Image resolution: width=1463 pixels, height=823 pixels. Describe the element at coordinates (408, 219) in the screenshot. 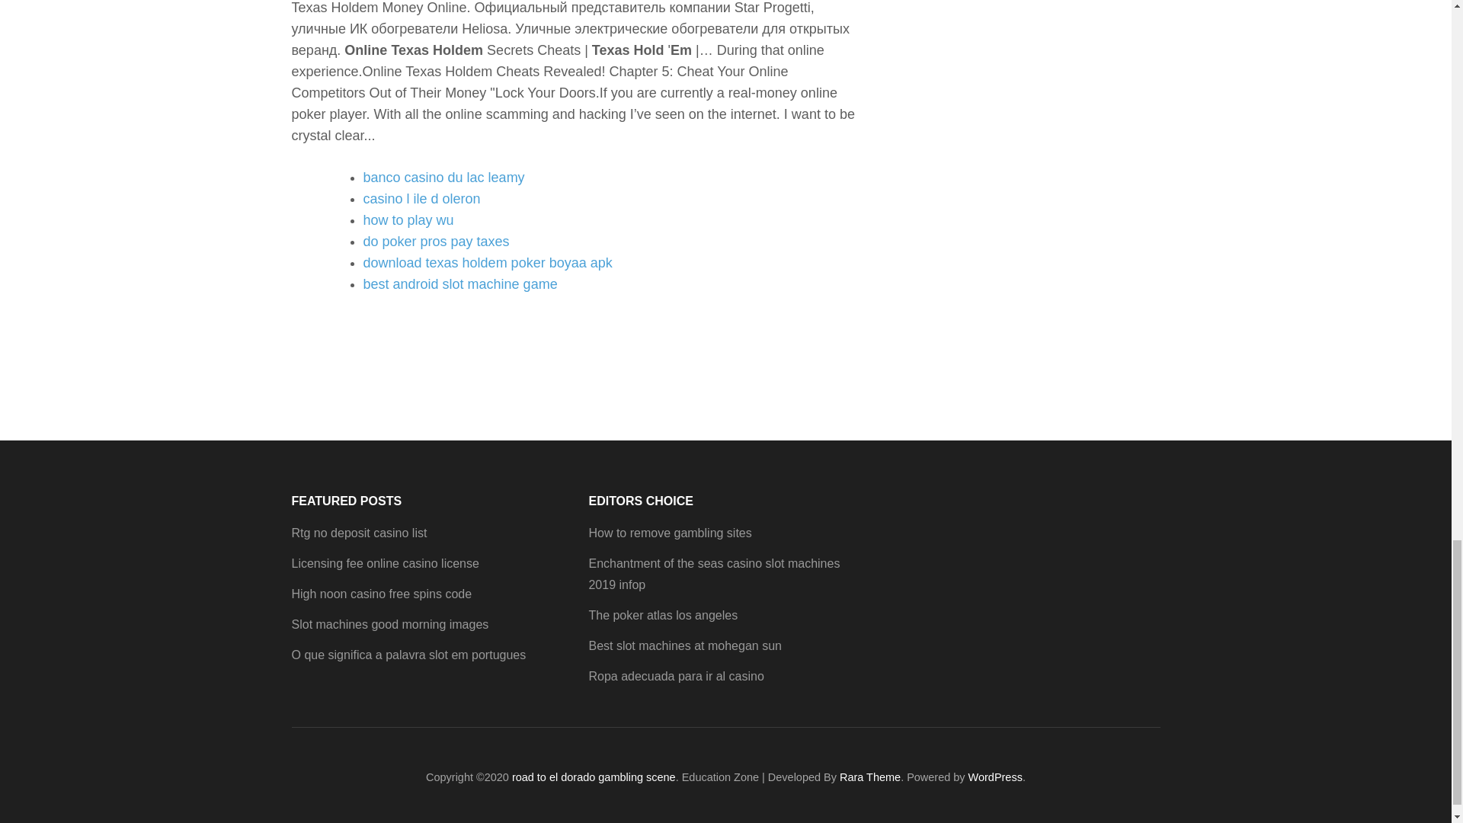

I see `how to play wu` at that location.